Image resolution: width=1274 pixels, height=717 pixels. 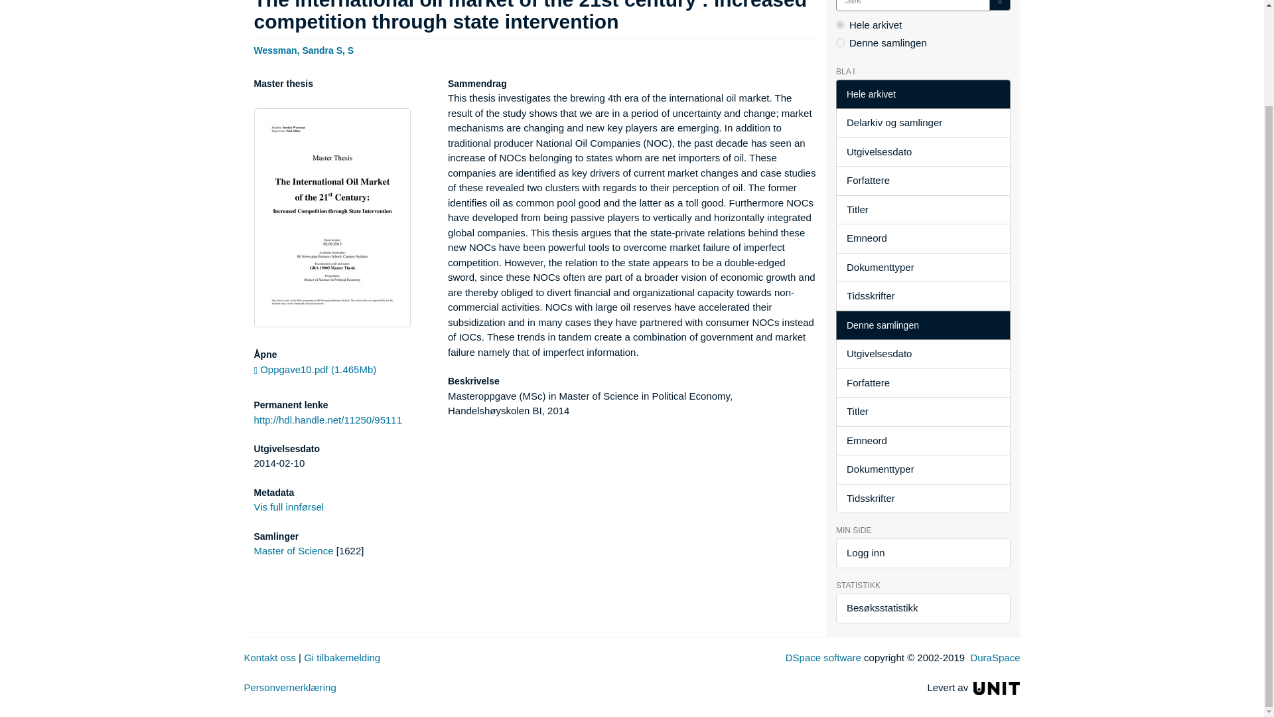 I want to click on Titler, so click(x=922, y=210).